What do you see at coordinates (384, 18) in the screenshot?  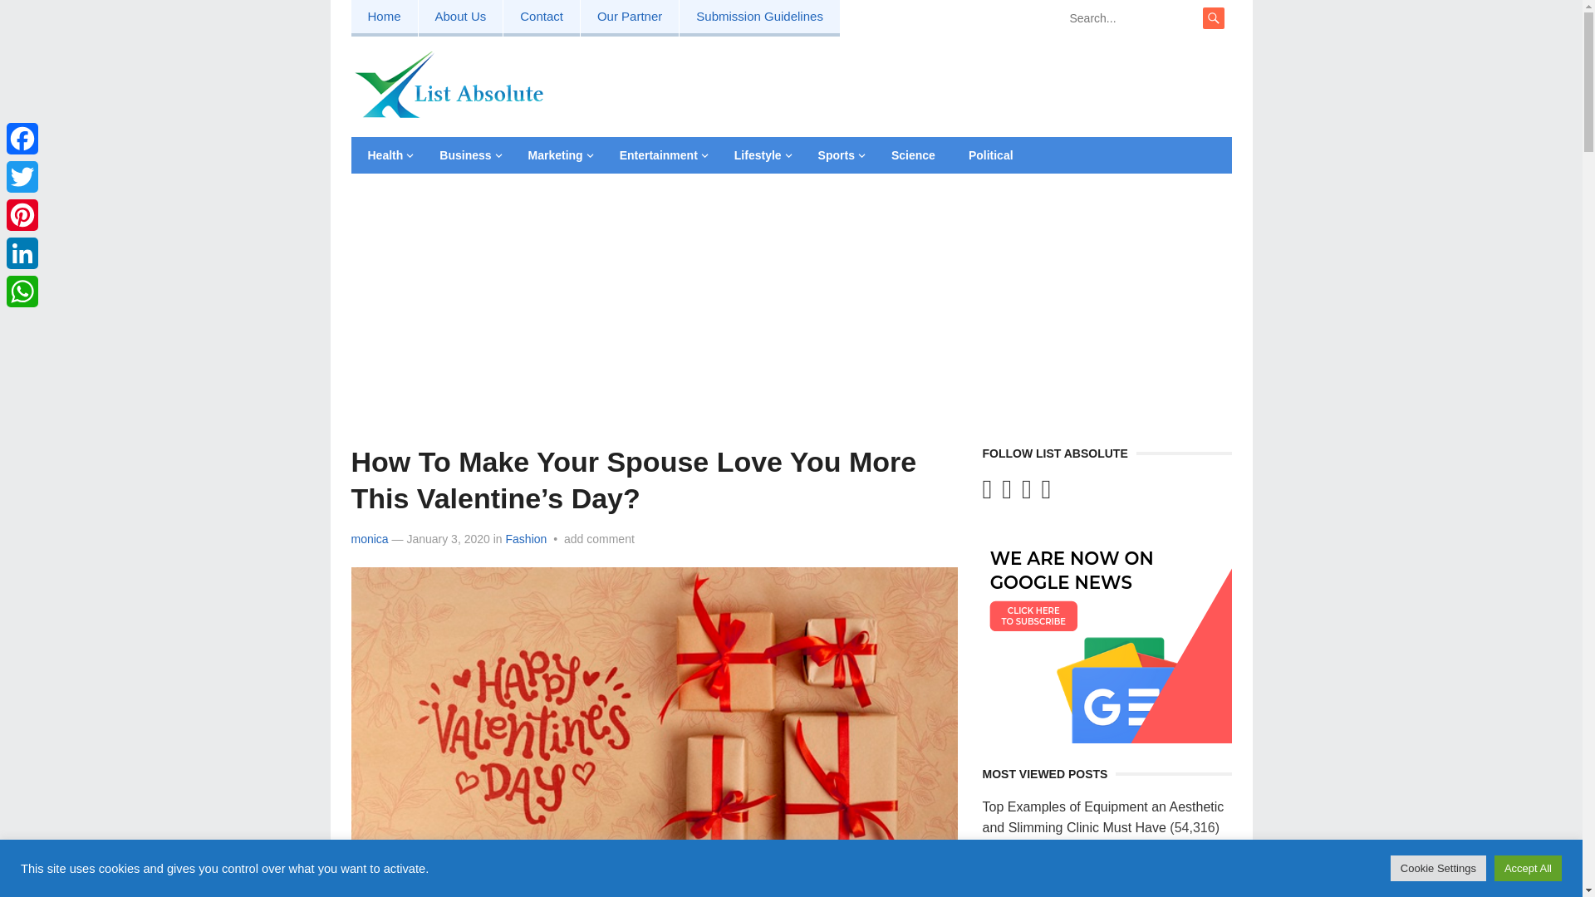 I see `Home` at bounding box center [384, 18].